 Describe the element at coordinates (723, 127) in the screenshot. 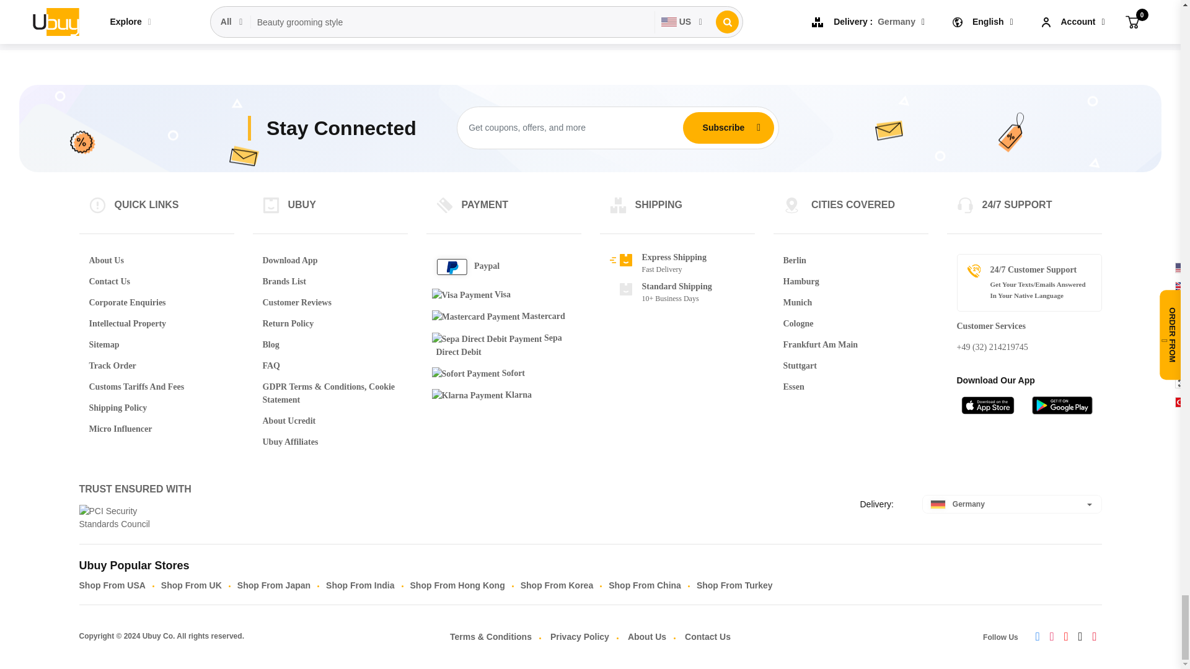

I see `Subscribe` at that location.